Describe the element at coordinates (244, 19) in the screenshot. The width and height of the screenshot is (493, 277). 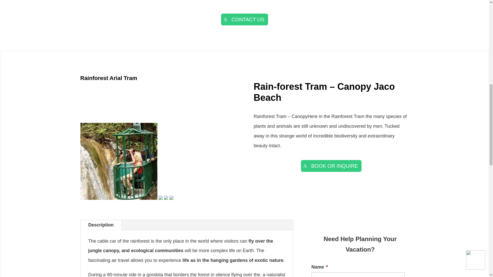
I see `CONTACT US` at that location.